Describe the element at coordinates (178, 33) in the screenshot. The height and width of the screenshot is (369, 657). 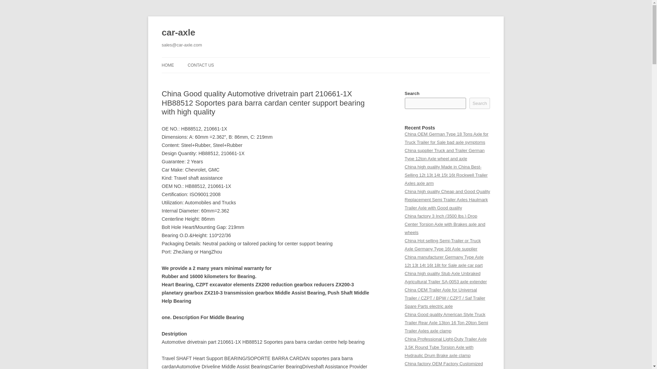
I see `car-axle` at that location.